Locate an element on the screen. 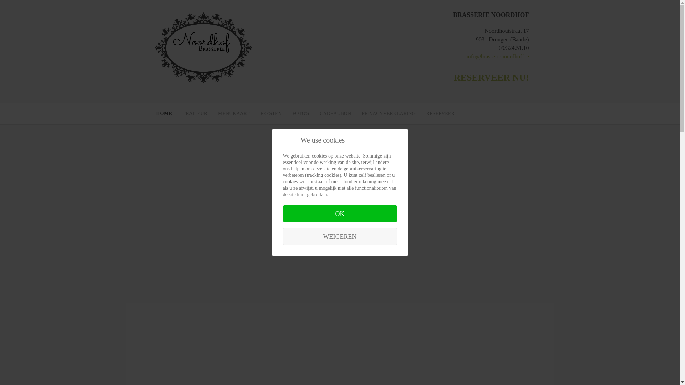  info@brasserienoordhof.be is located at coordinates (497, 56).